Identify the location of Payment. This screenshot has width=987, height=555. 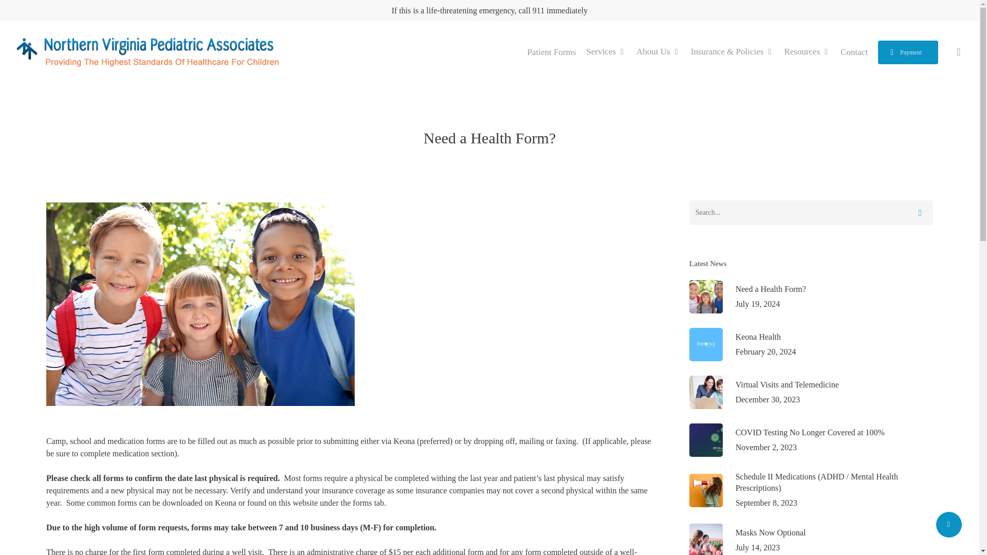
(854, 51).